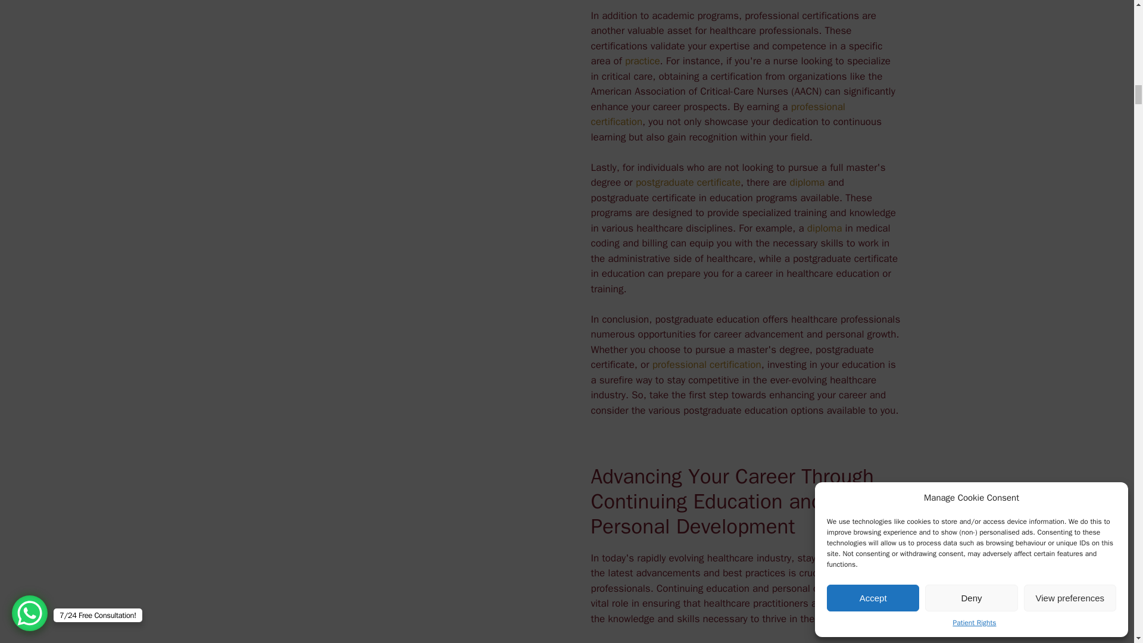 The image size is (1143, 643). What do you see at coordinates (707, 364) in the screenshot?
I see `professional certification` at bounding box center [707, 364].